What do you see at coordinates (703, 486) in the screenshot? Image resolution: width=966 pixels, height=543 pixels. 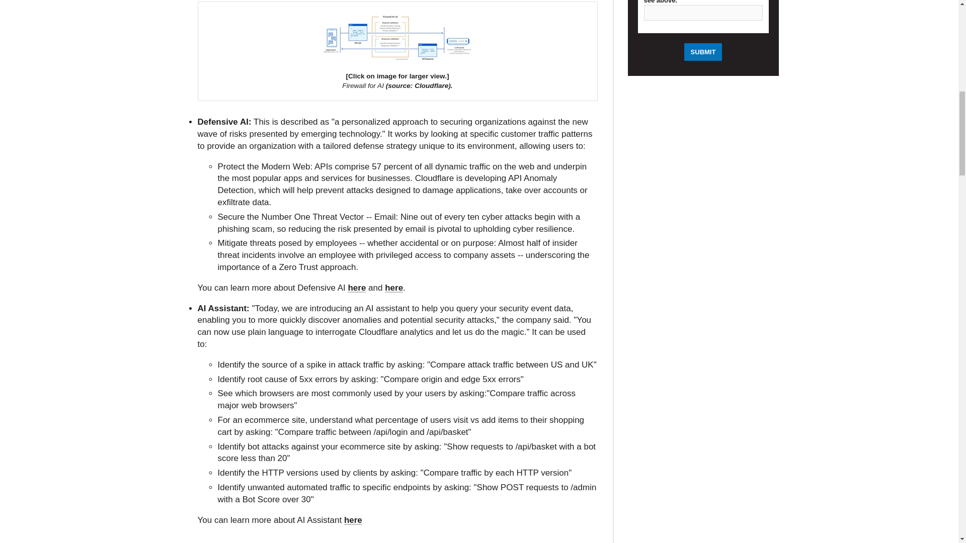 I see `3rd party ad content` at bounding box center [703, 486].